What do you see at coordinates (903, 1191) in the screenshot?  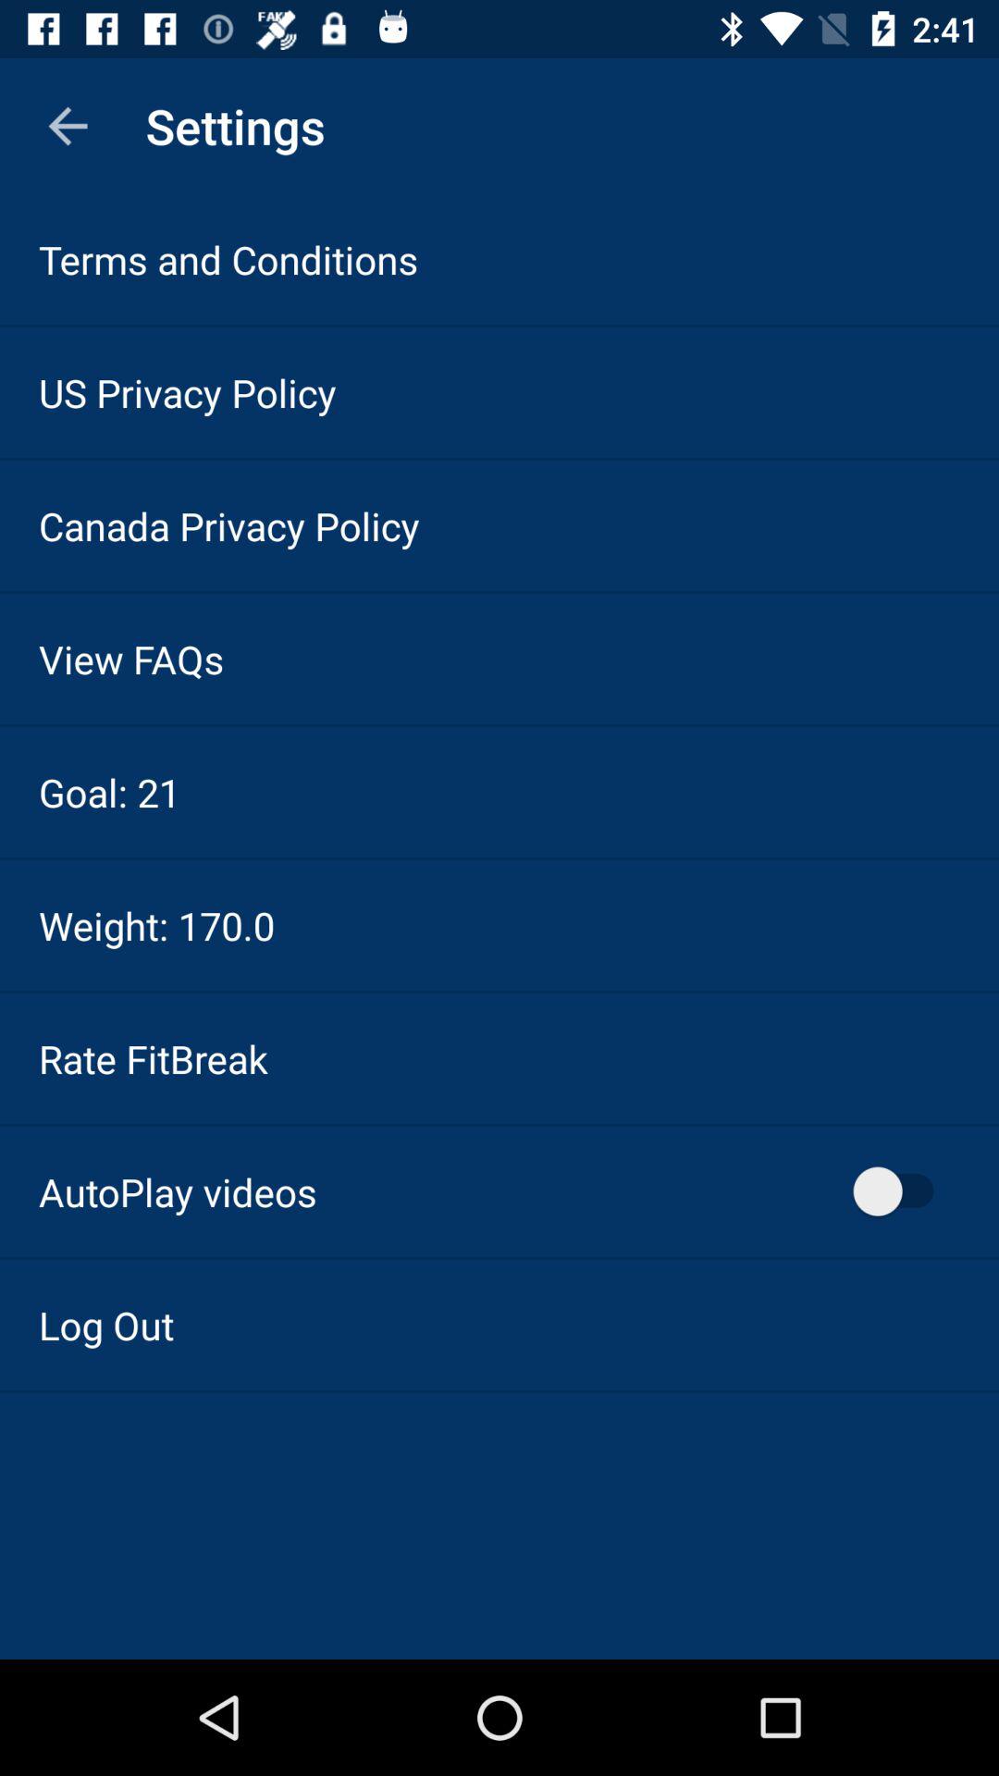 I see `turn on the icon at the bottom right corner` at bounding box center [903, 1191].